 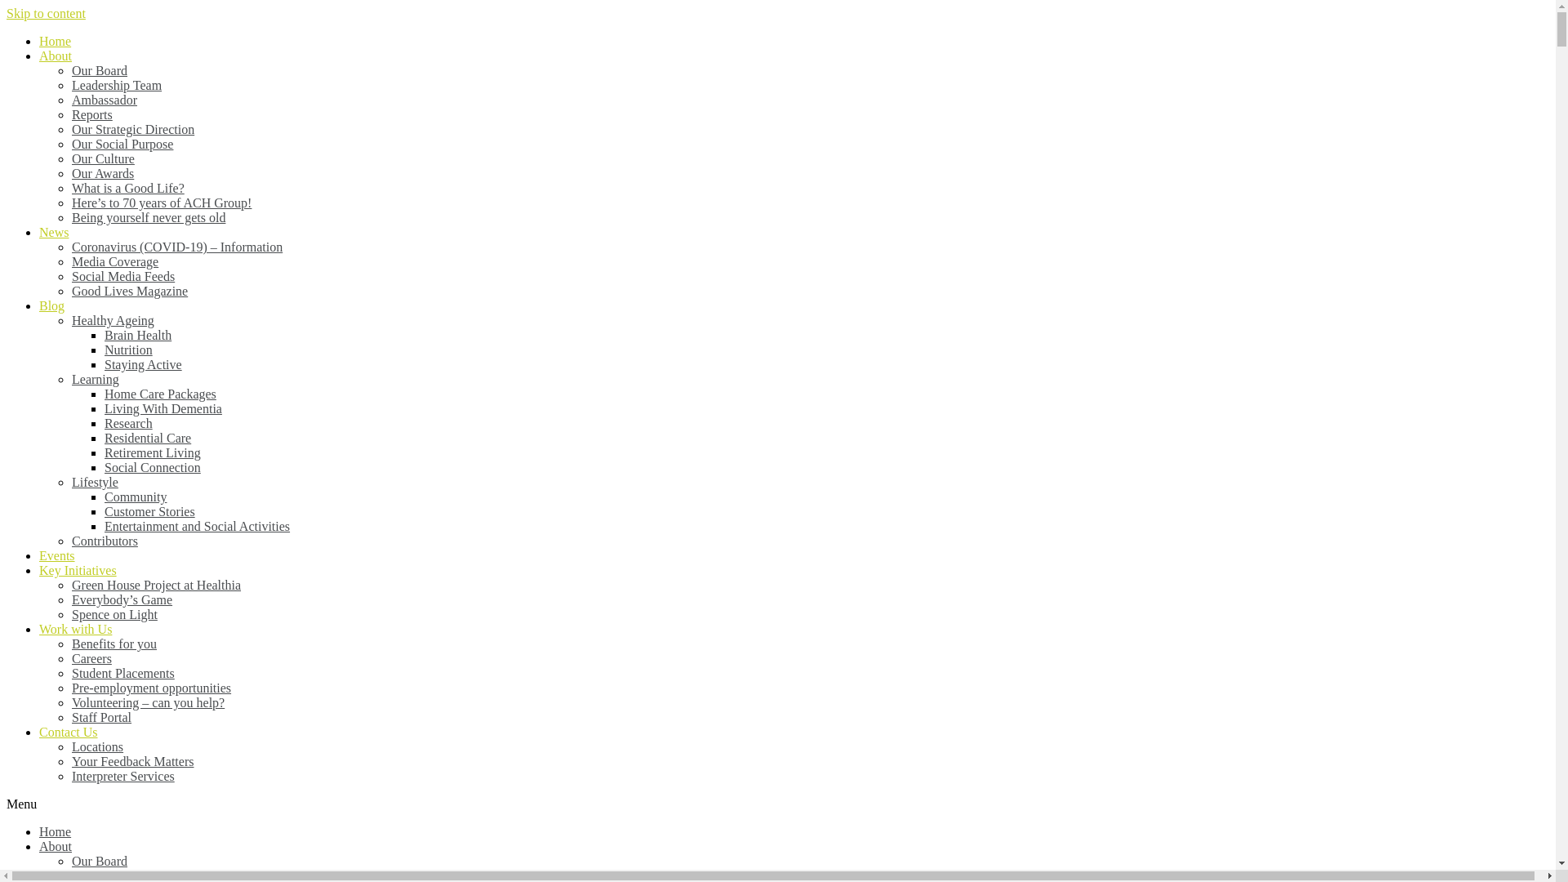 I want to click on Benefits for you, so click(x=114, y=644).